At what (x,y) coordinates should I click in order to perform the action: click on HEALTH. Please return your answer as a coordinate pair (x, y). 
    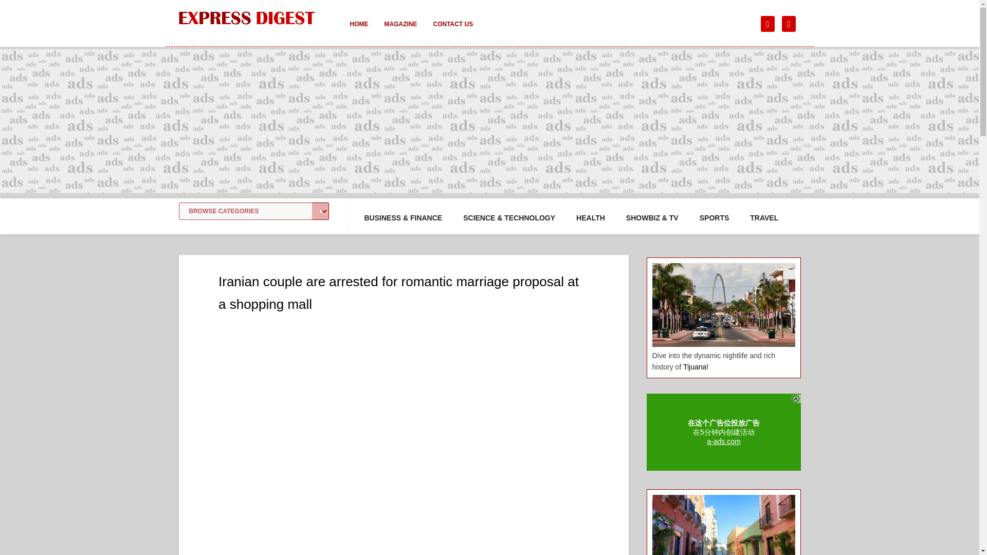
    Looking at the image, I should click on (590, 218).